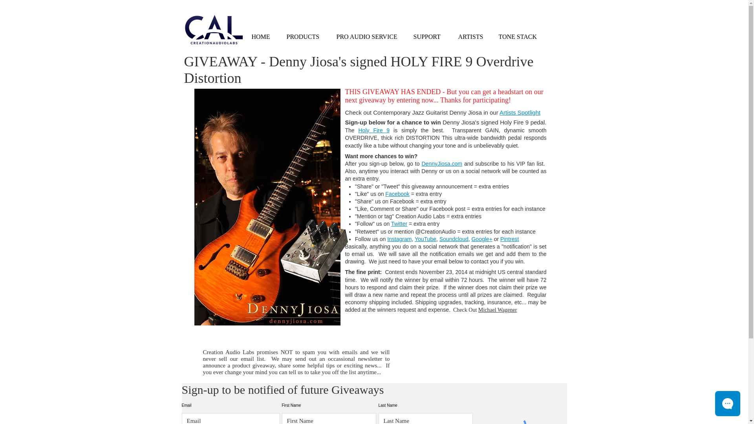 This screenshot has width=754, height=424. What do you see at coordinates (520, 112) in the screenshot?
I see `Artists Spotlight` at bounding box center [520, 112].